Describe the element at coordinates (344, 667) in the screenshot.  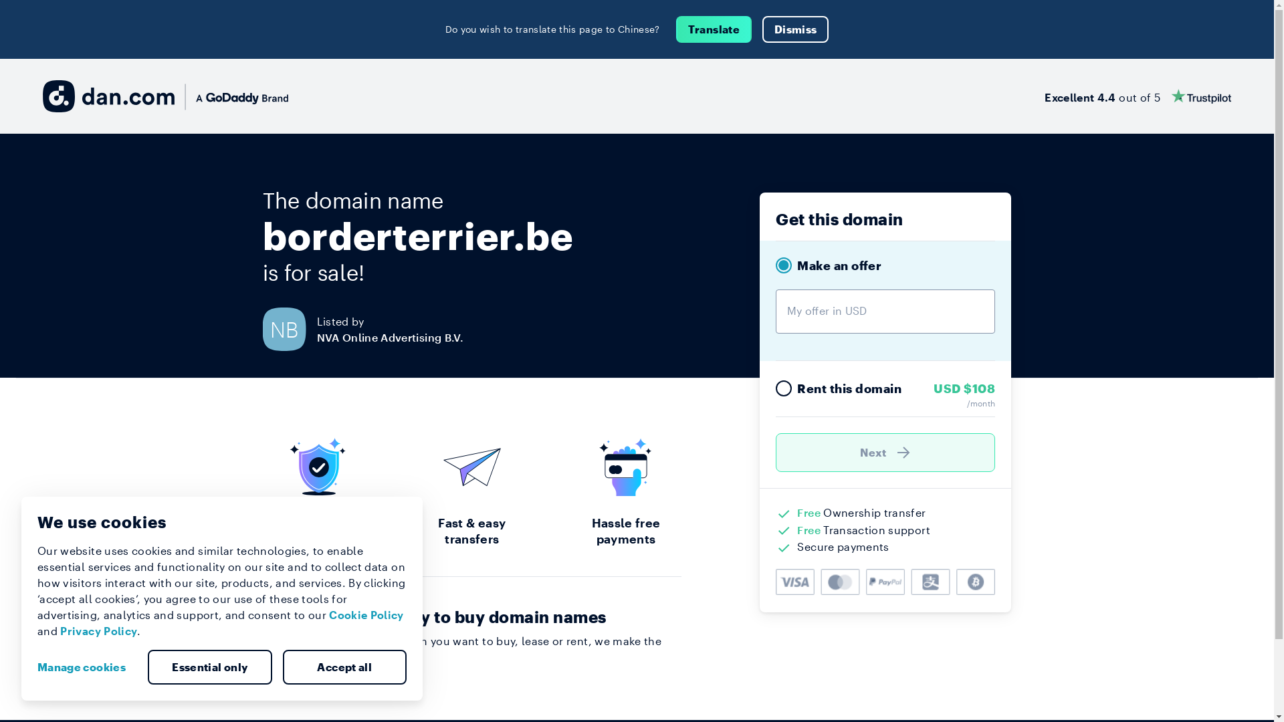
I see `Accept all` at that location.